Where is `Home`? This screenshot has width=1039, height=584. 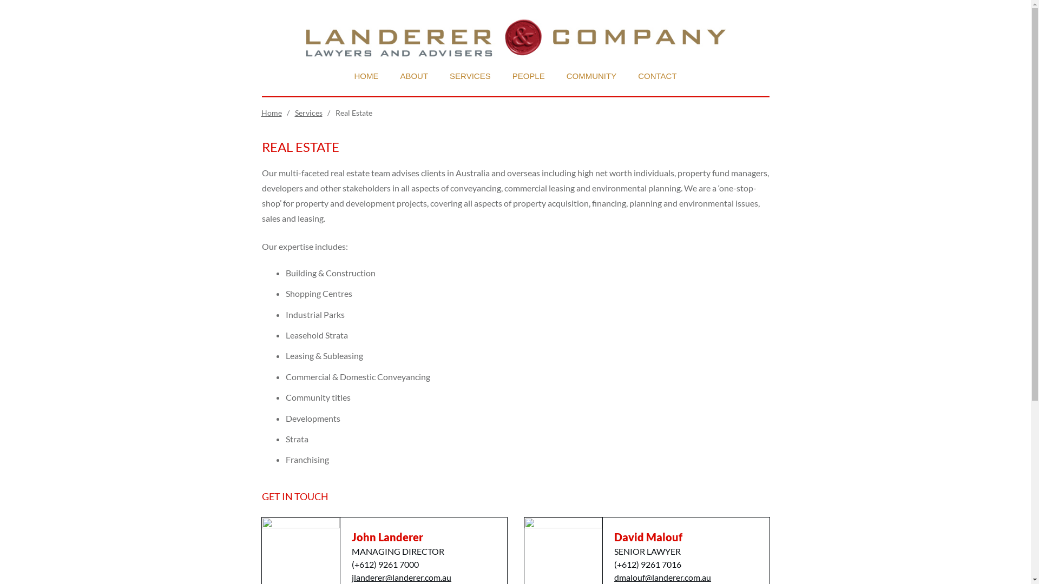
Home is located at coordinates (271, 113).